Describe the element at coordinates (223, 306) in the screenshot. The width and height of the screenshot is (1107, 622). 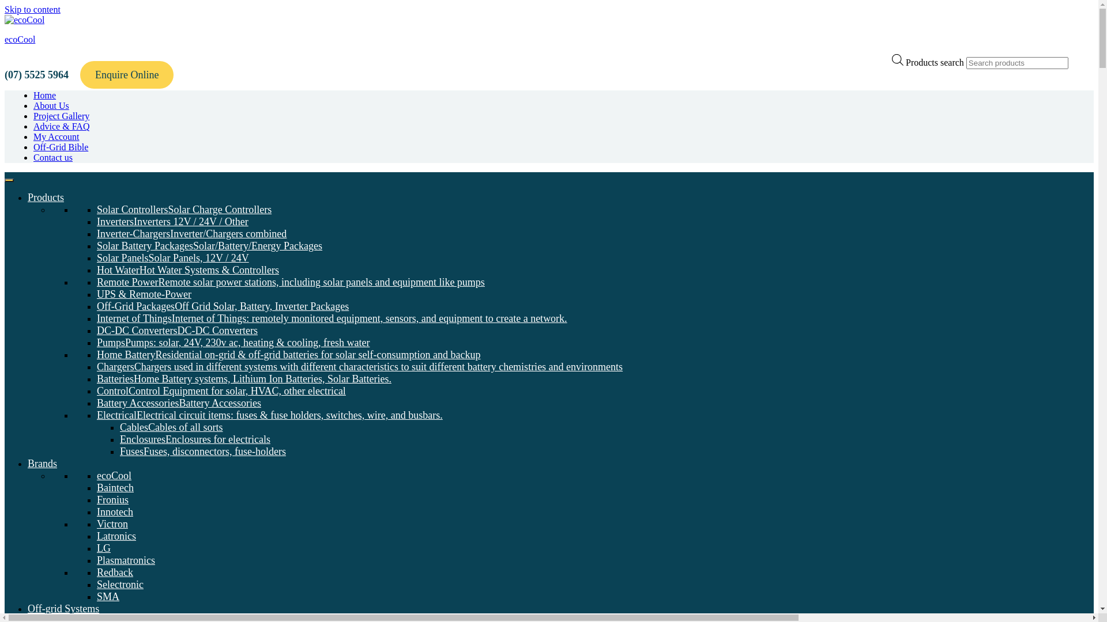
I see `Off-Grid PackagesOff Grid Solar, Battery, Inverter Packages` at that location.